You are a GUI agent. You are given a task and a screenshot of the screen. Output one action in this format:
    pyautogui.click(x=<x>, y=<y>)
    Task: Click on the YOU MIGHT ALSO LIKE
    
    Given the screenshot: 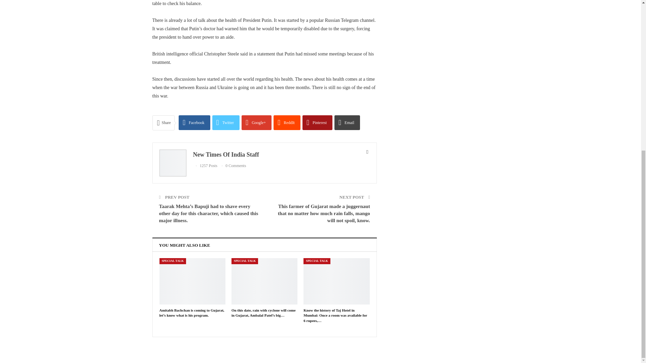 What is the action you would take?
    pyautogui.click(x=184, y=245)
    